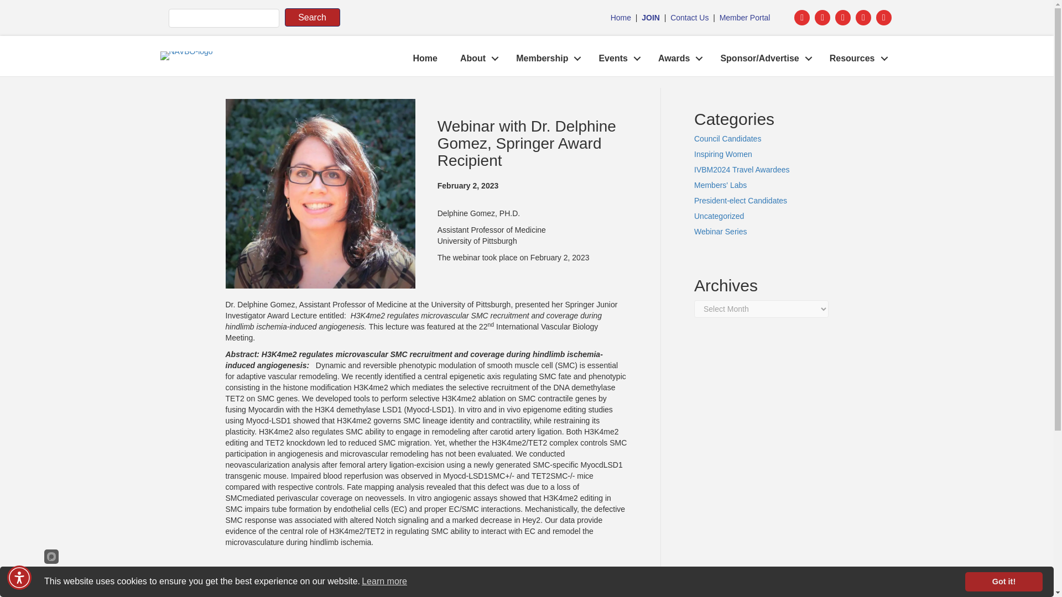 This screenshot has width=1062, height=597. Describe the element at coordinates (689, 17) in the screenshot. I see `Contact Us` at that location.